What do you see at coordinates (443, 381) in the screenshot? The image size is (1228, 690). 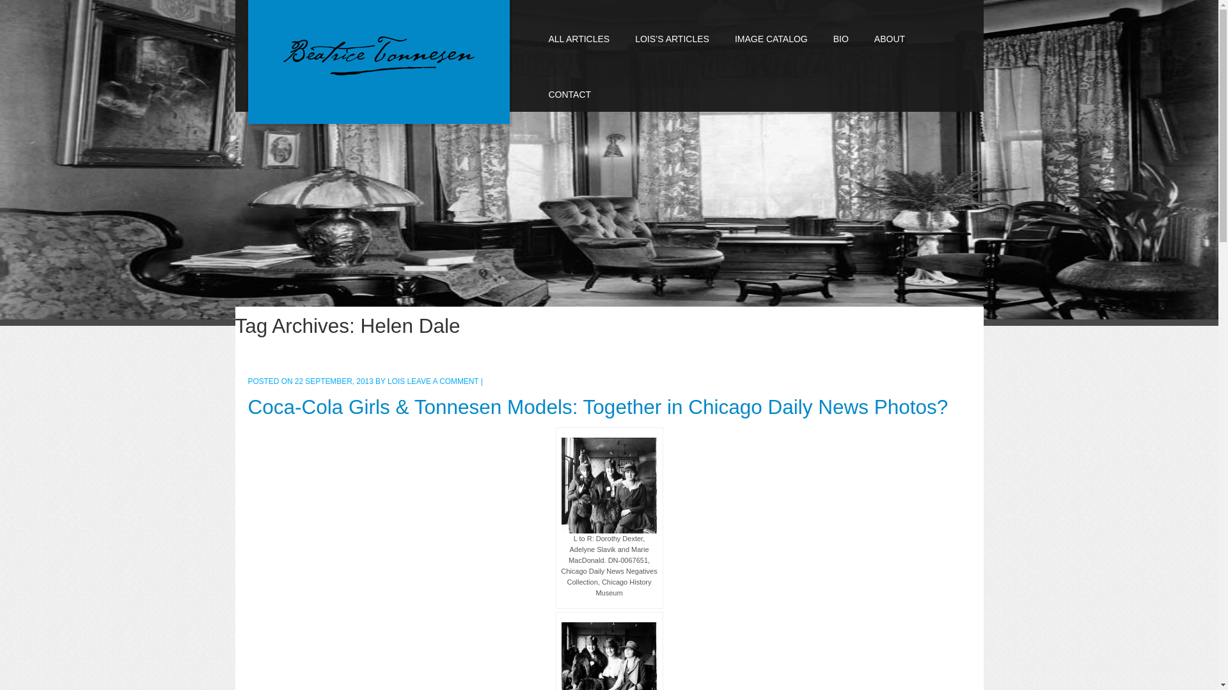 I see `LEAVE A COMMENT` at bounding box center [443, 381].